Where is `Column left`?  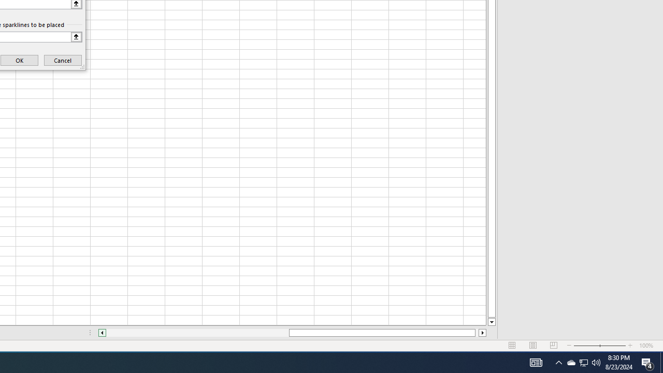
Column left is located at coordinates (102, 333).